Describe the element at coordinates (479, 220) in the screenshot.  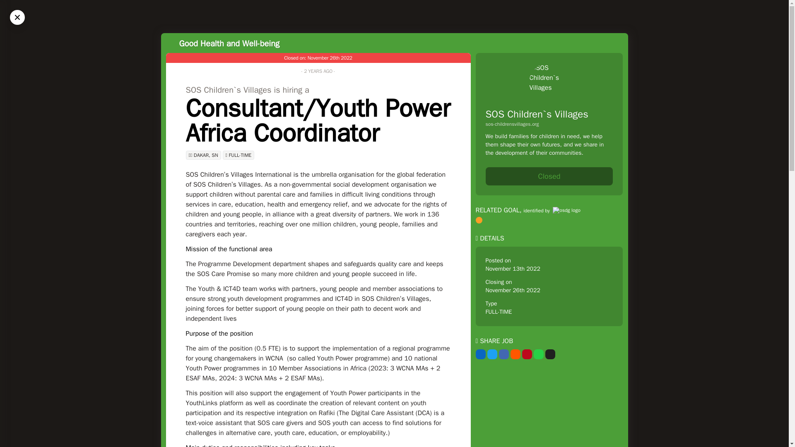
I see `Sustainable Cities and Communities sustainability jobs` at that location.